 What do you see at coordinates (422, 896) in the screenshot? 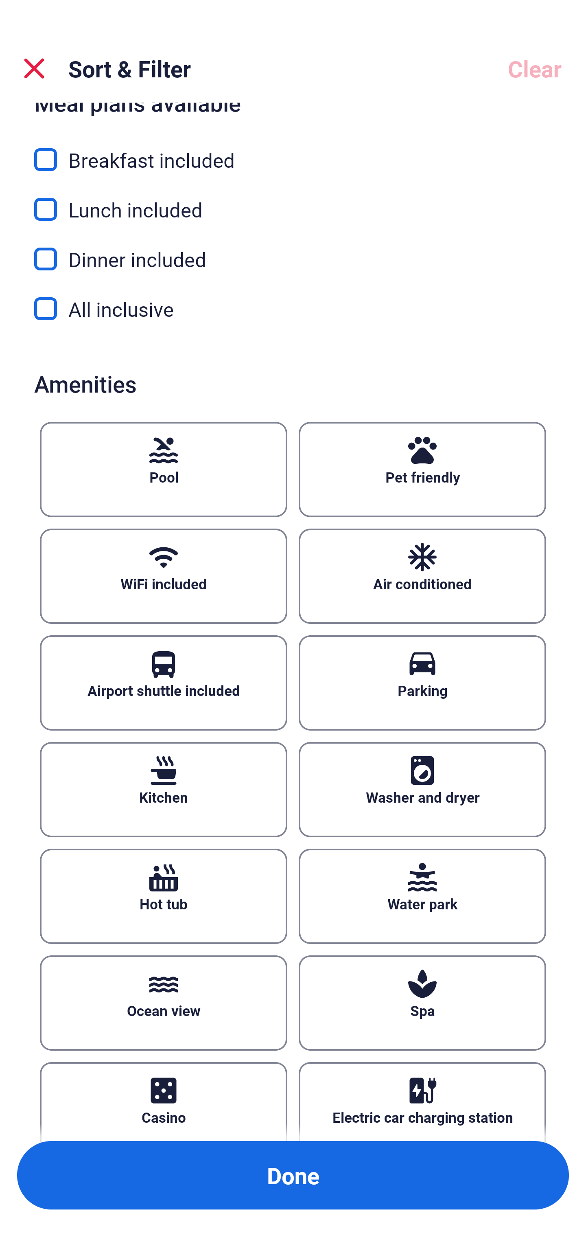
I see `Water park` at bounding box center [422, 896].